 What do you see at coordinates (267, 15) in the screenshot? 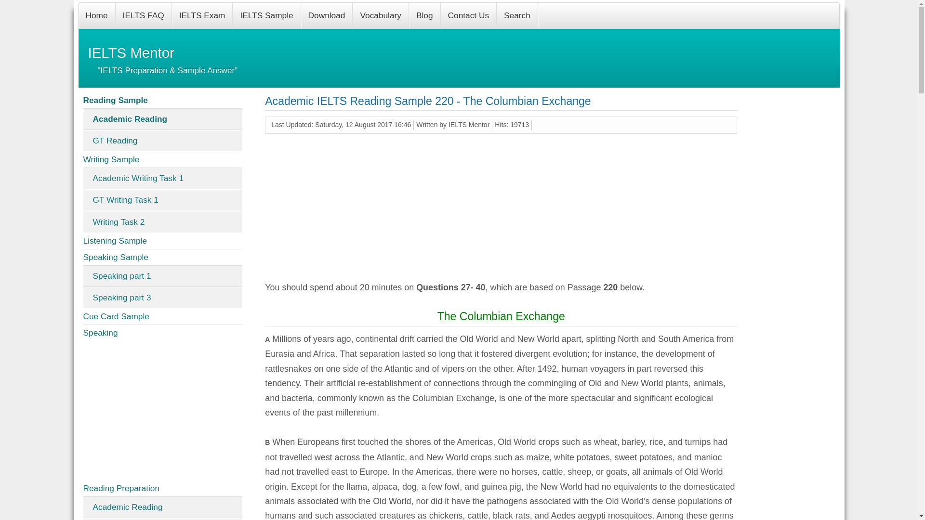
I see `IELTS Sample` at bounding box center [267, 15].